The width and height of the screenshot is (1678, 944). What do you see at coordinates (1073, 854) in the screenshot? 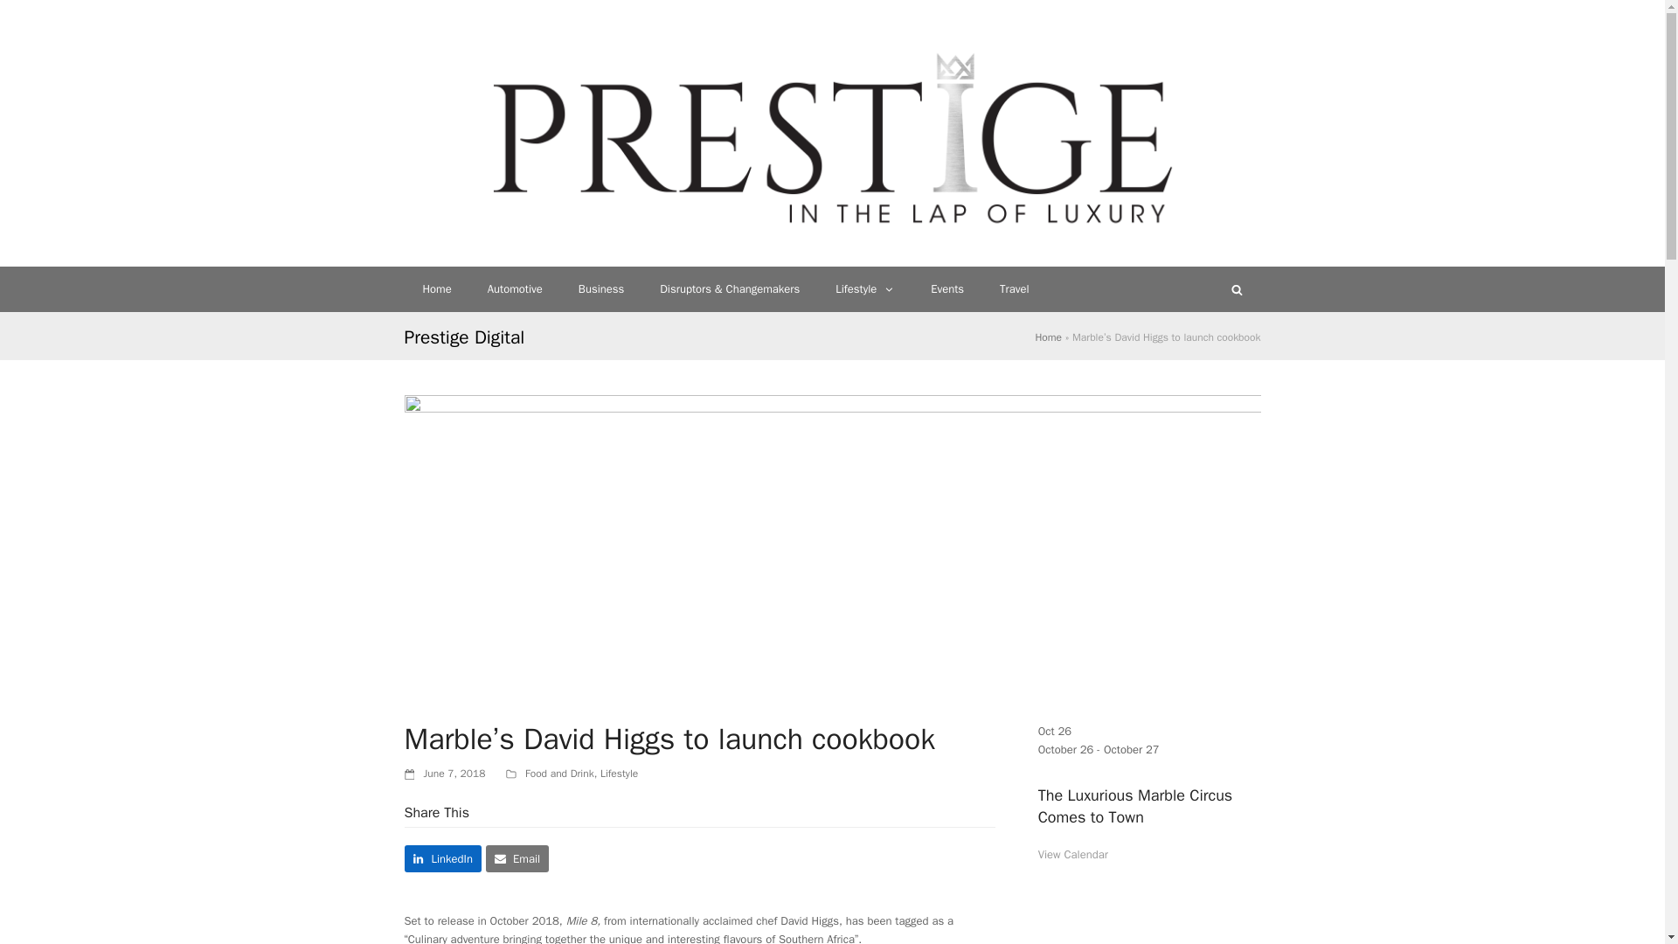
I see `View Calendar` at bounding box center [1073, 854].